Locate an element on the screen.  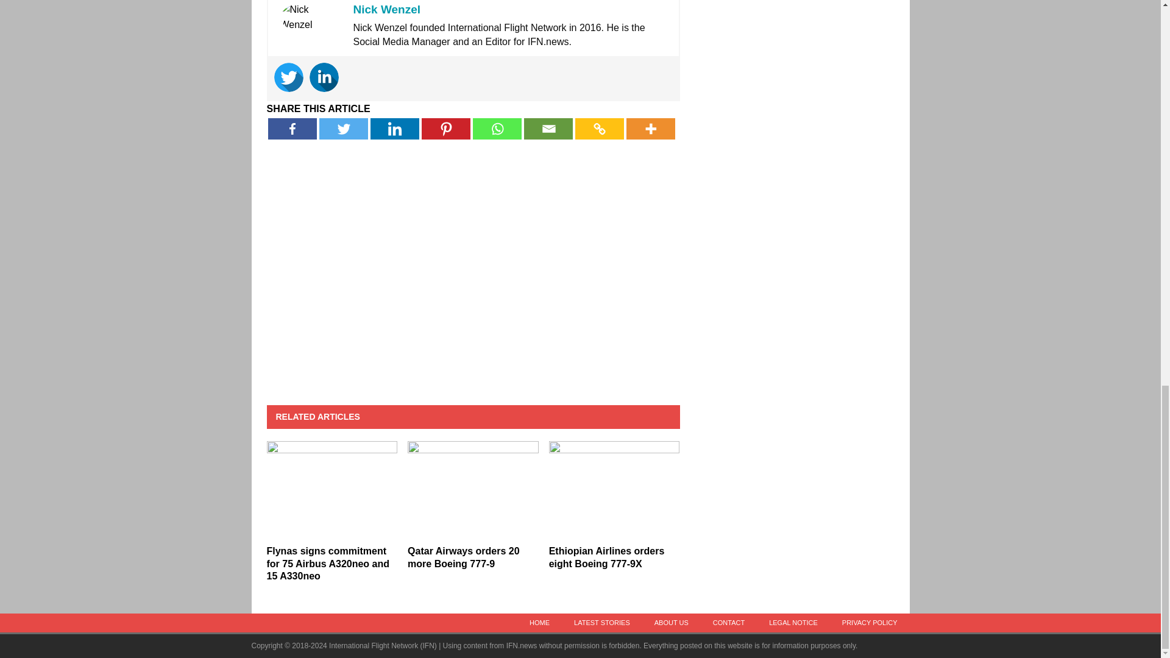
Linkedin is located at coordinates (395, 129).